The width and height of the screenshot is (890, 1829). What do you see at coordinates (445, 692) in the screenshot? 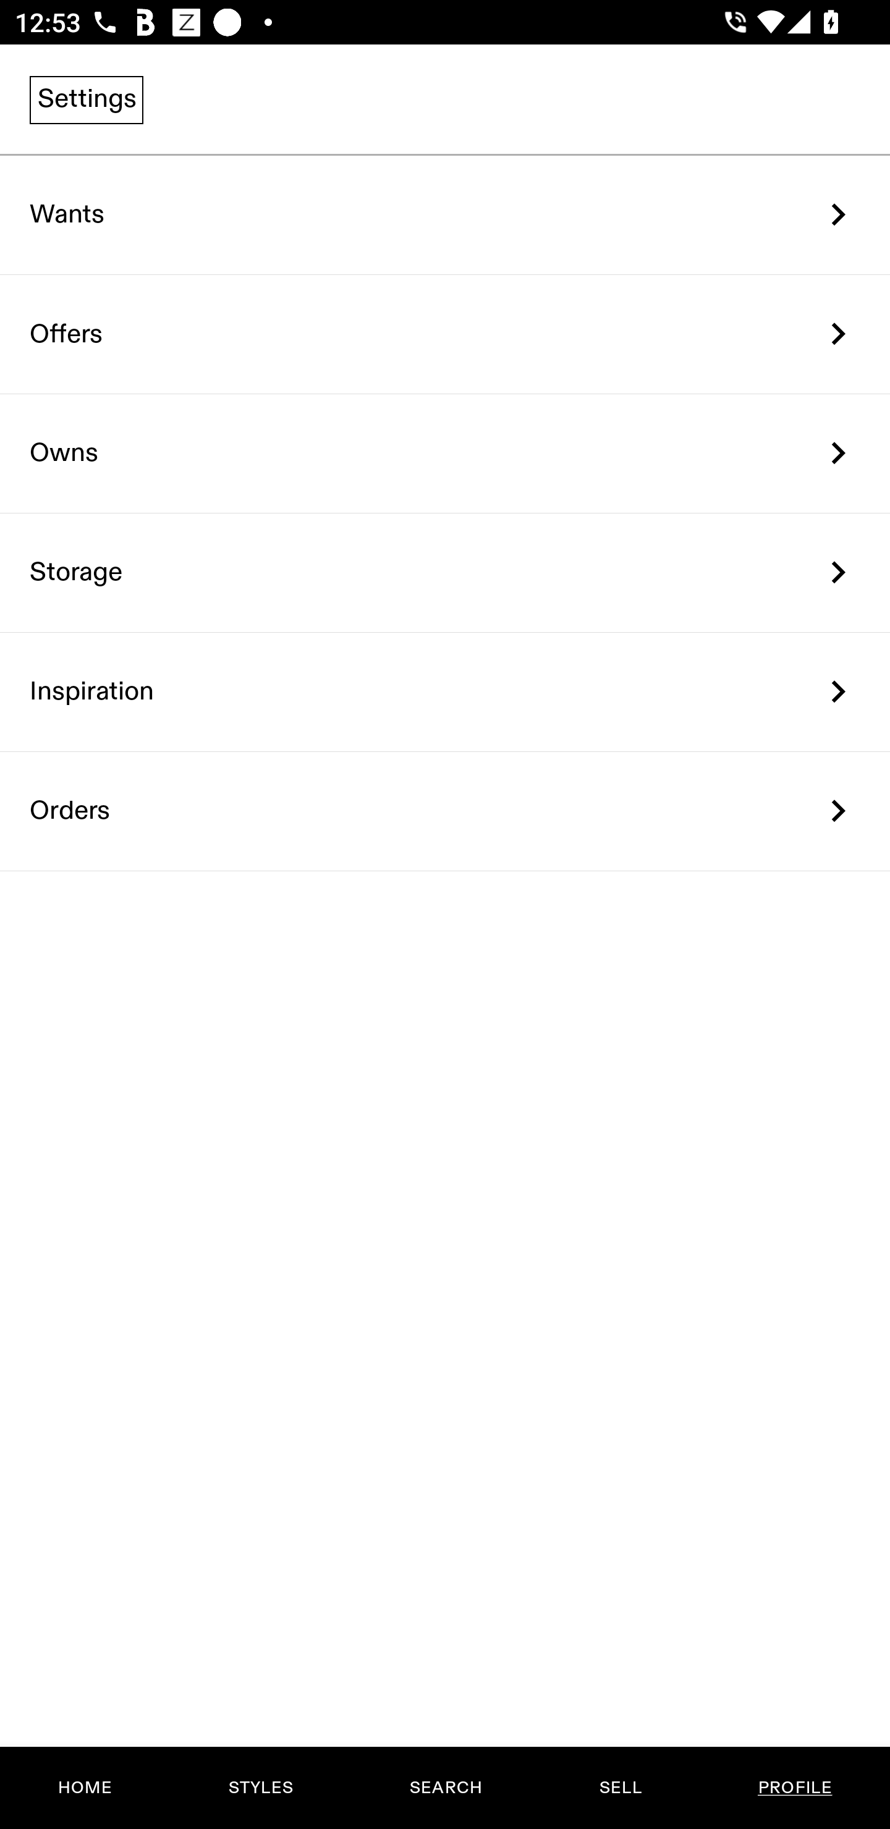
I see `Inspiration` at bounding box center [445, 692].